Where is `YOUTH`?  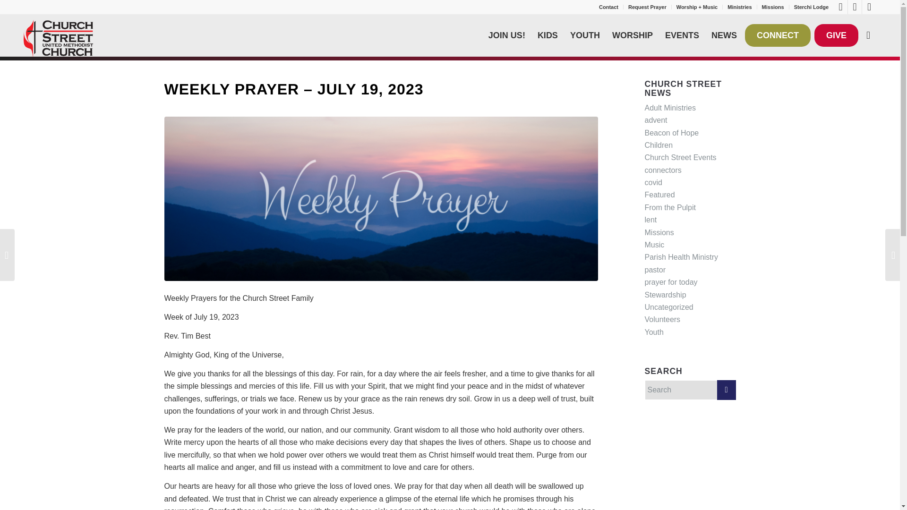
YOUTH is located at coordinates (585, 35).